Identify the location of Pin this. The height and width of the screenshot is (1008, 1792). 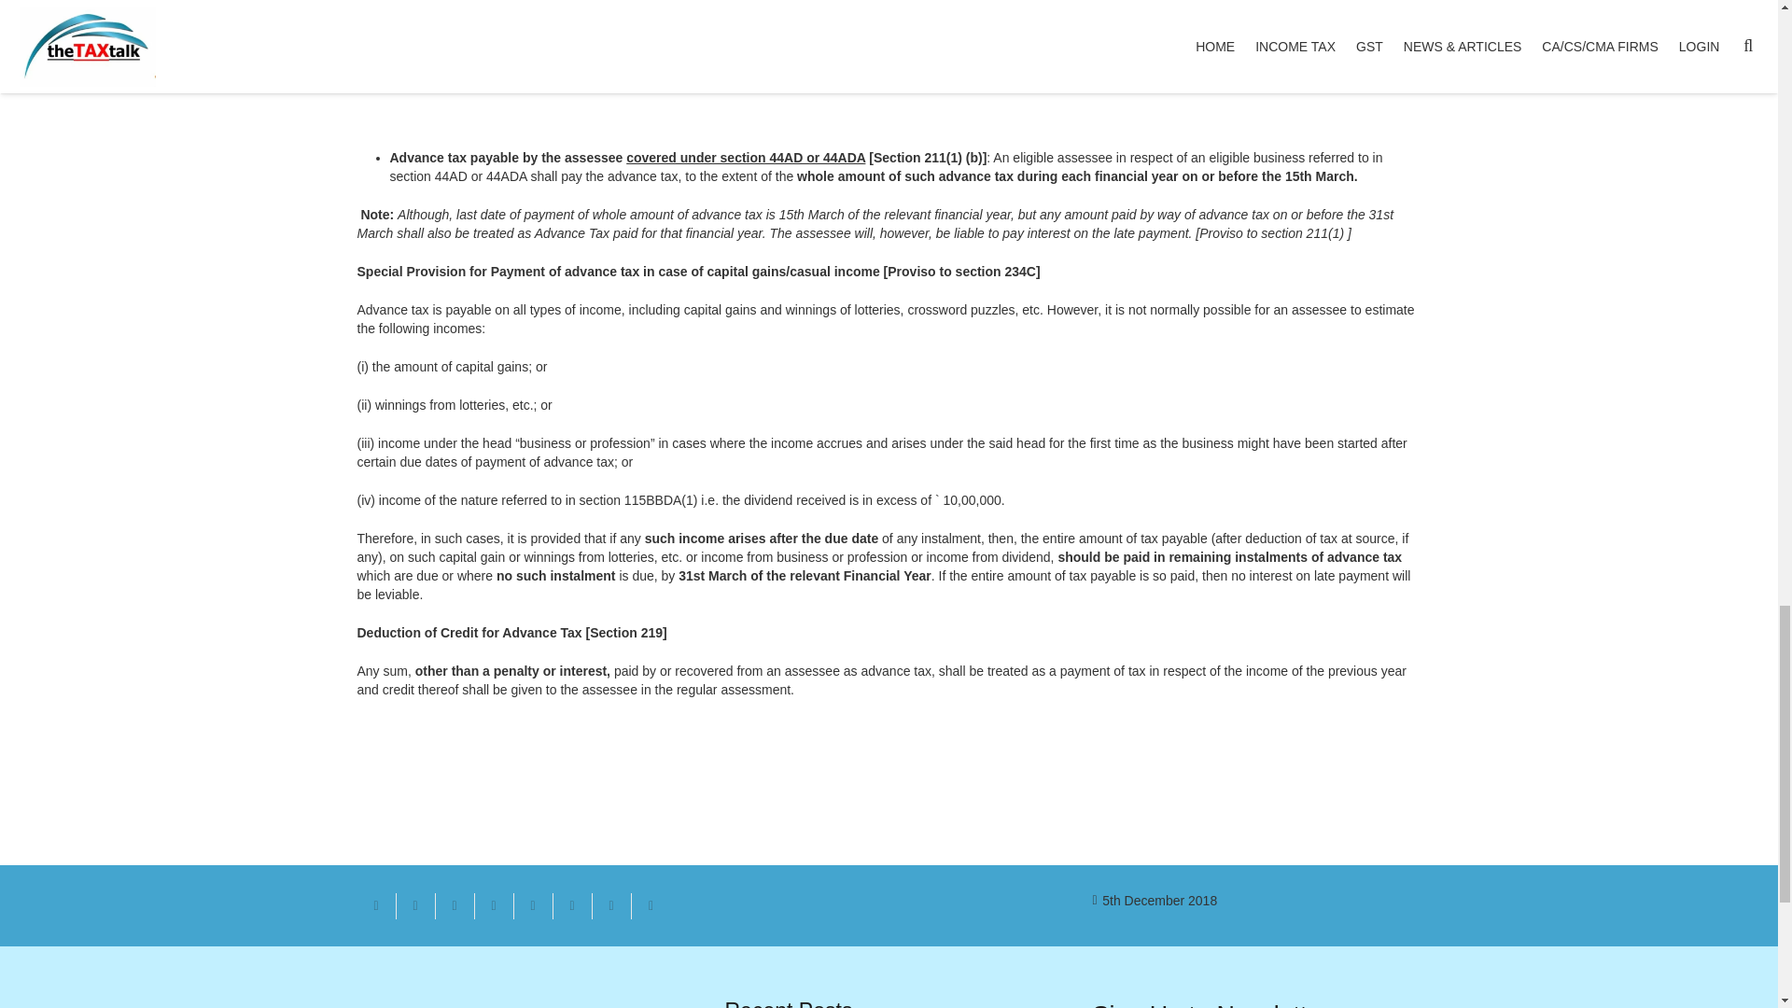
(532, 905).